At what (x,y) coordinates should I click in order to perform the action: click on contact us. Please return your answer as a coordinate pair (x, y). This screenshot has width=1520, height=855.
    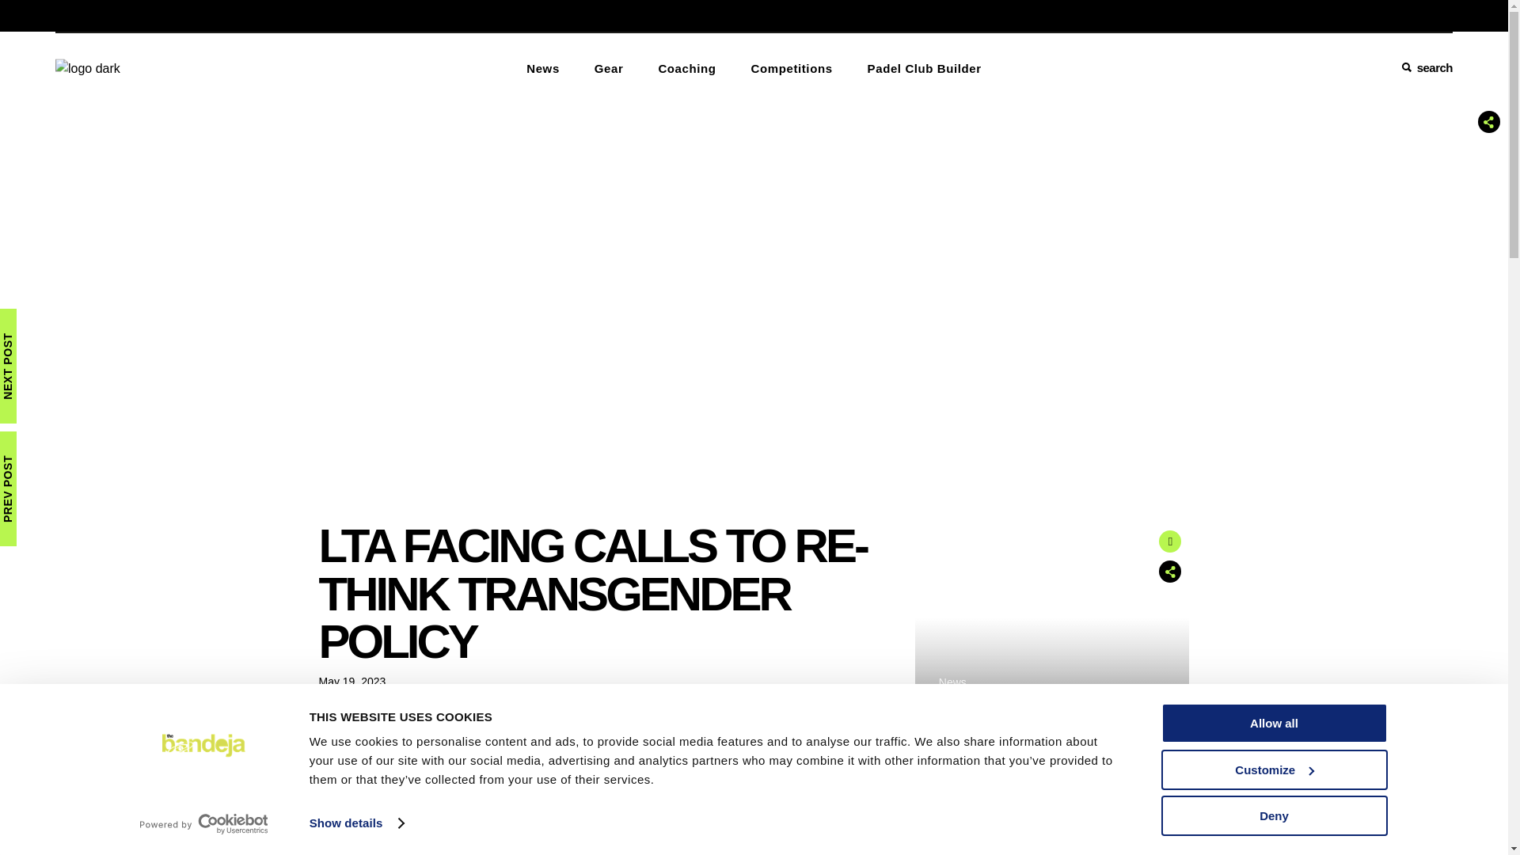
    Looking at the image, I should click on (143, 15).